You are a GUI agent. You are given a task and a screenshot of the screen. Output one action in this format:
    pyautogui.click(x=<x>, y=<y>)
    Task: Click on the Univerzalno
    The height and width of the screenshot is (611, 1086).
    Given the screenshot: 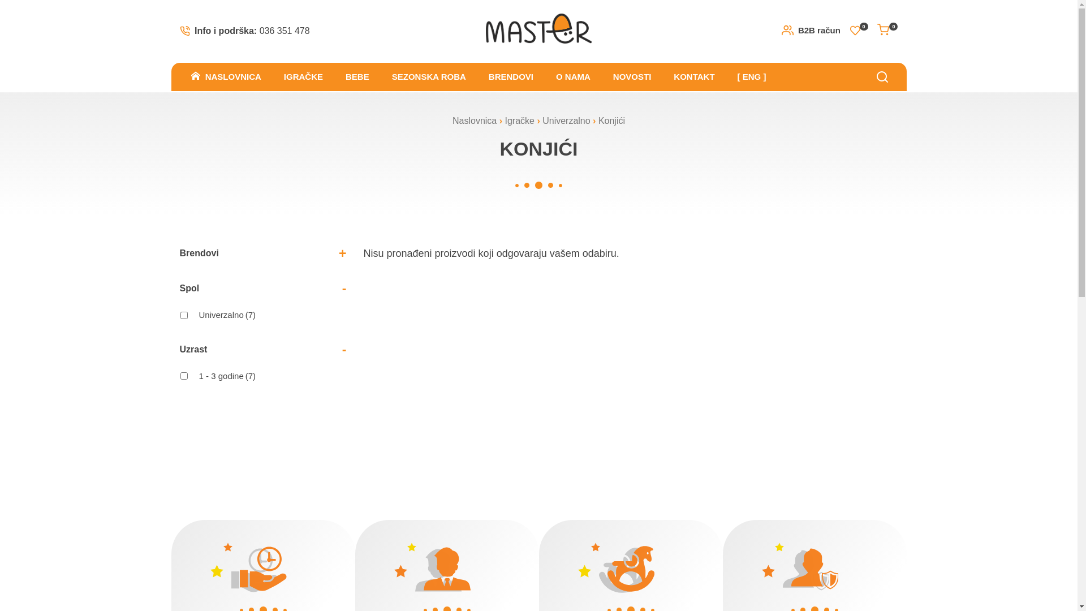 What is the action you would take?
    pyautogui.click(x=566, y=121)
    